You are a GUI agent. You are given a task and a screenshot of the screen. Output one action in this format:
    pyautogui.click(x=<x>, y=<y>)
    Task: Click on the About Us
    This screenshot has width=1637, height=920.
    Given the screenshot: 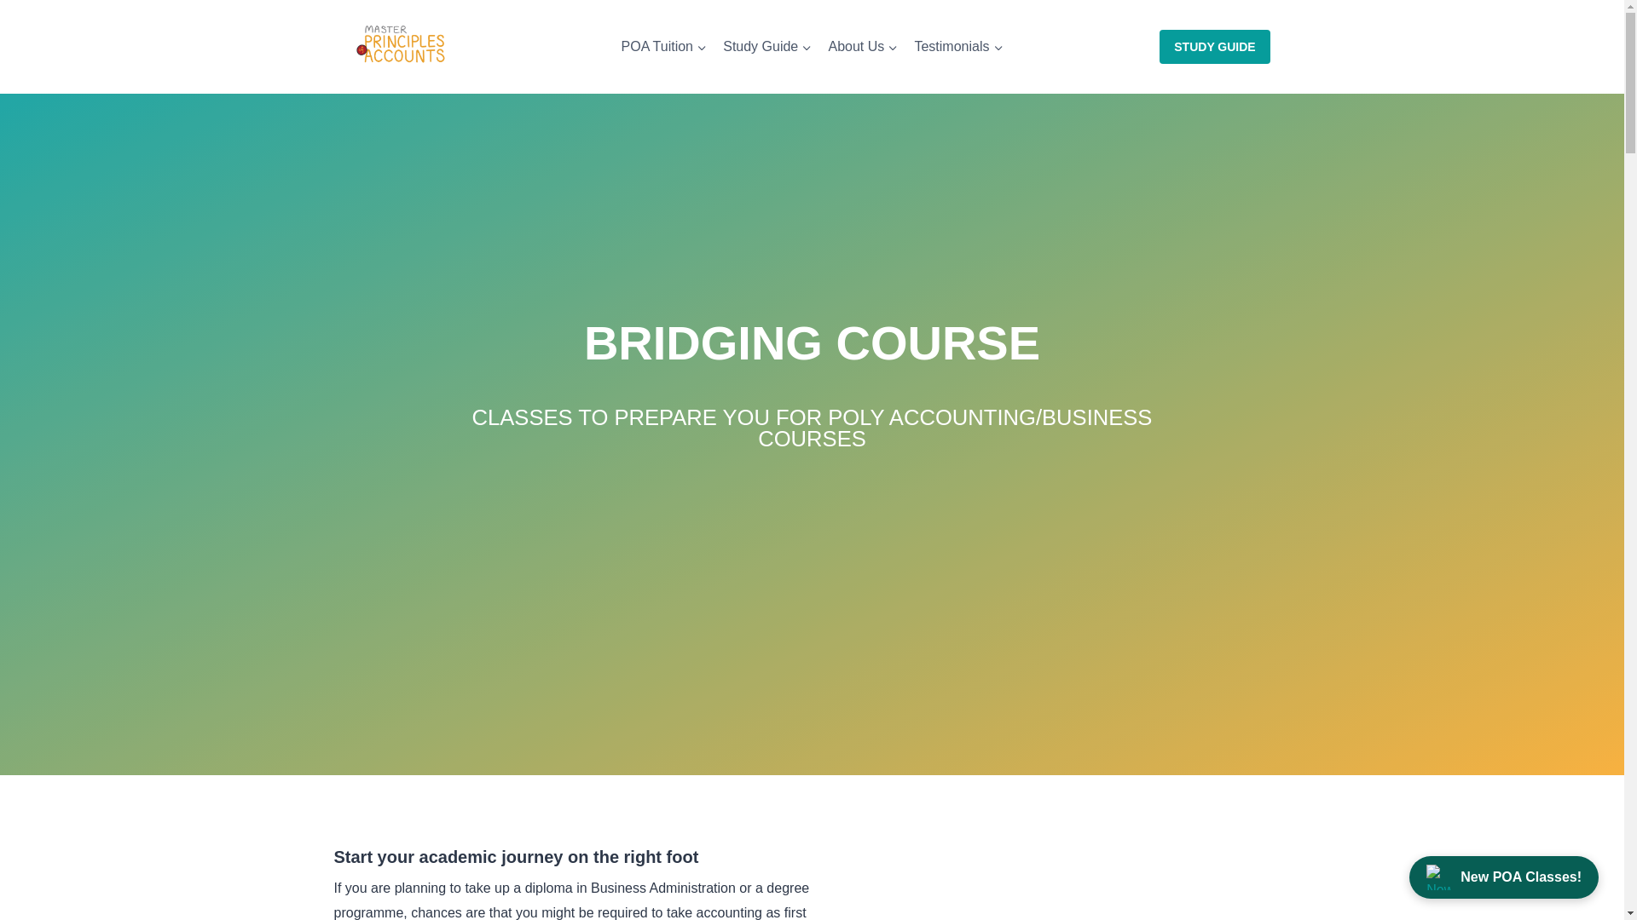 What is the action you would take?
    pyautogui.click(x=863, y=46)
    